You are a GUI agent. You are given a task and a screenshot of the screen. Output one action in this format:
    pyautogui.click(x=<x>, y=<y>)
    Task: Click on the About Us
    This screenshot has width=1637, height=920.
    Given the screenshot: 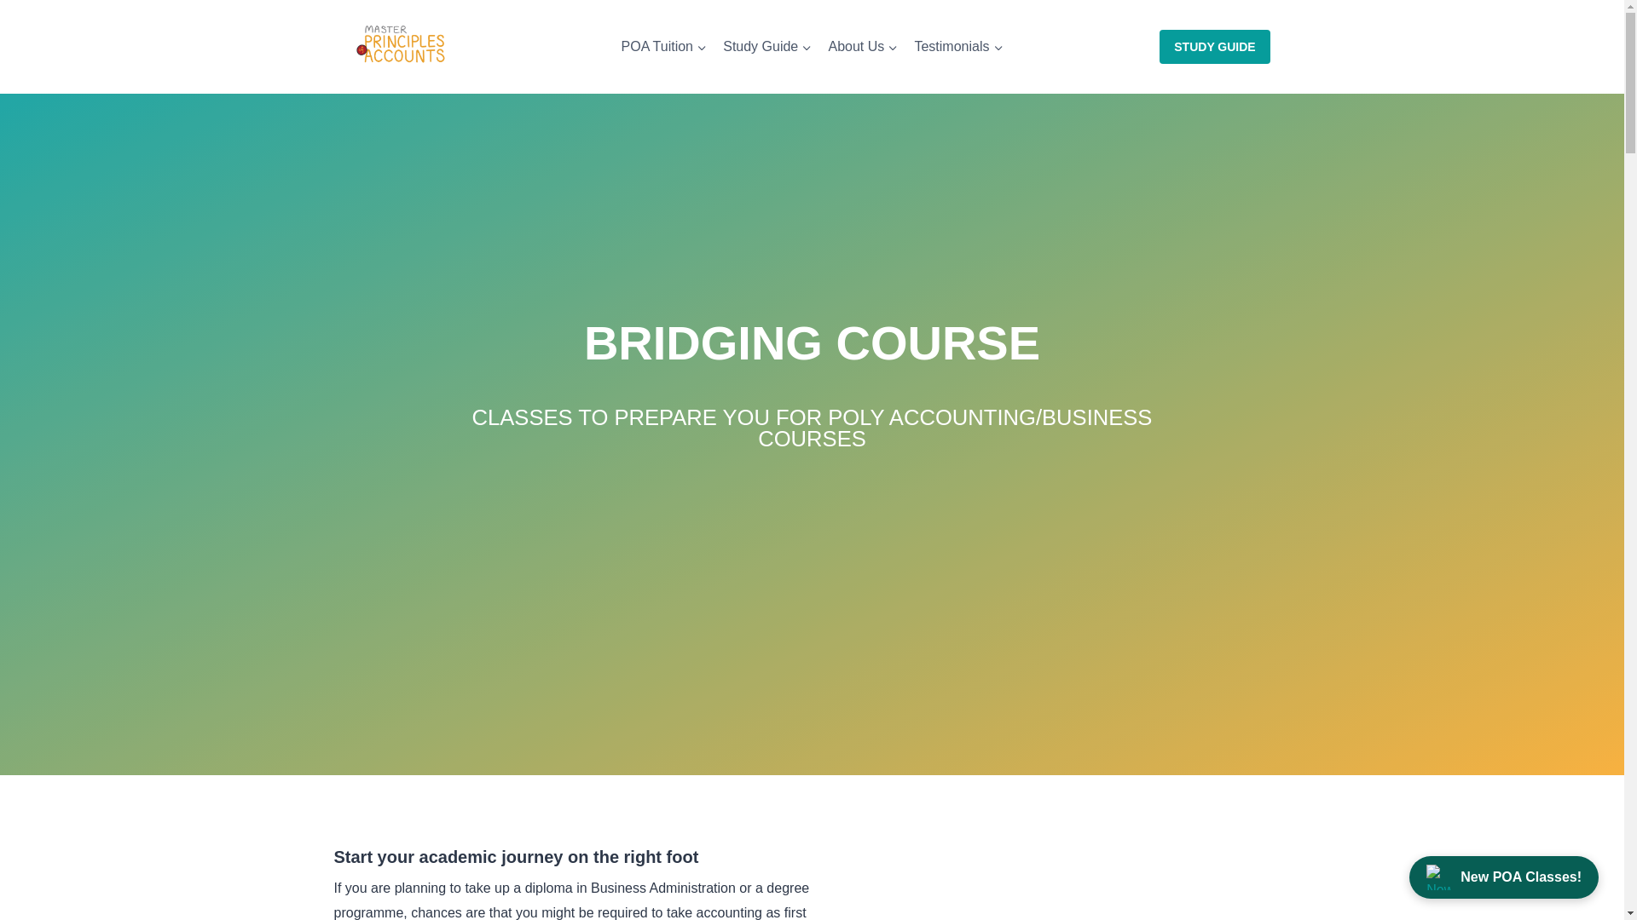 What is the action you would take?
    pyautogui.click(x=863, y=46)
    